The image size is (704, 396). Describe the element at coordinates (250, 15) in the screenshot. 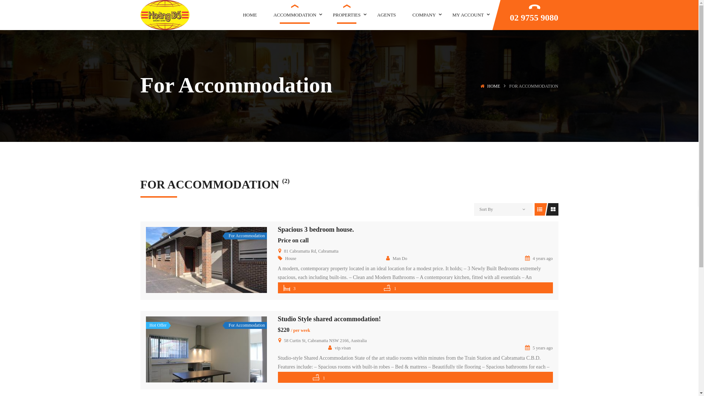

I see `HOME` at that location.